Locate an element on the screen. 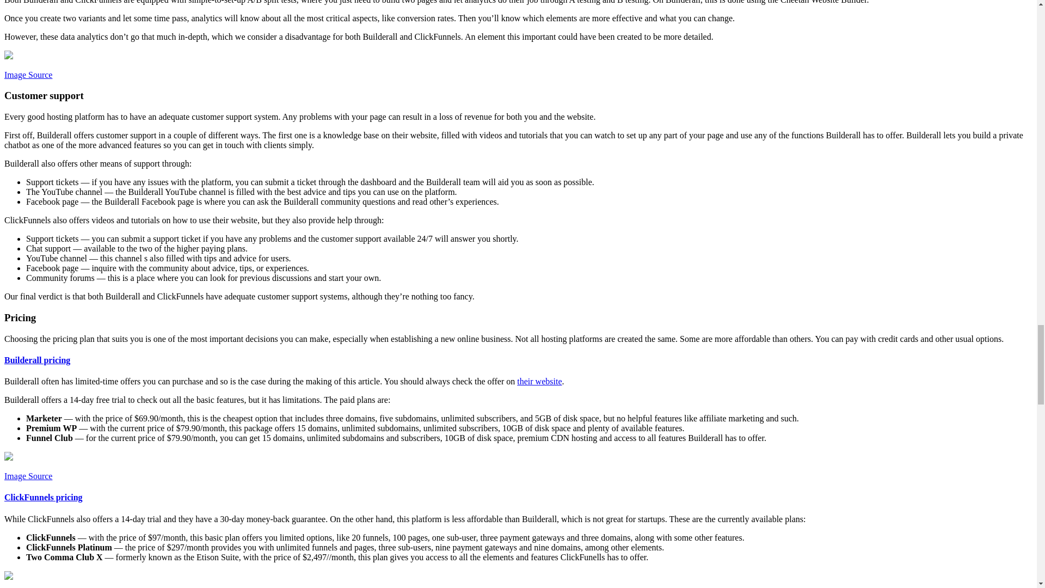 Image resolution: width=1045 pixels, height=588 pixels. Builderall pricing is located at coordinates (37, 360).